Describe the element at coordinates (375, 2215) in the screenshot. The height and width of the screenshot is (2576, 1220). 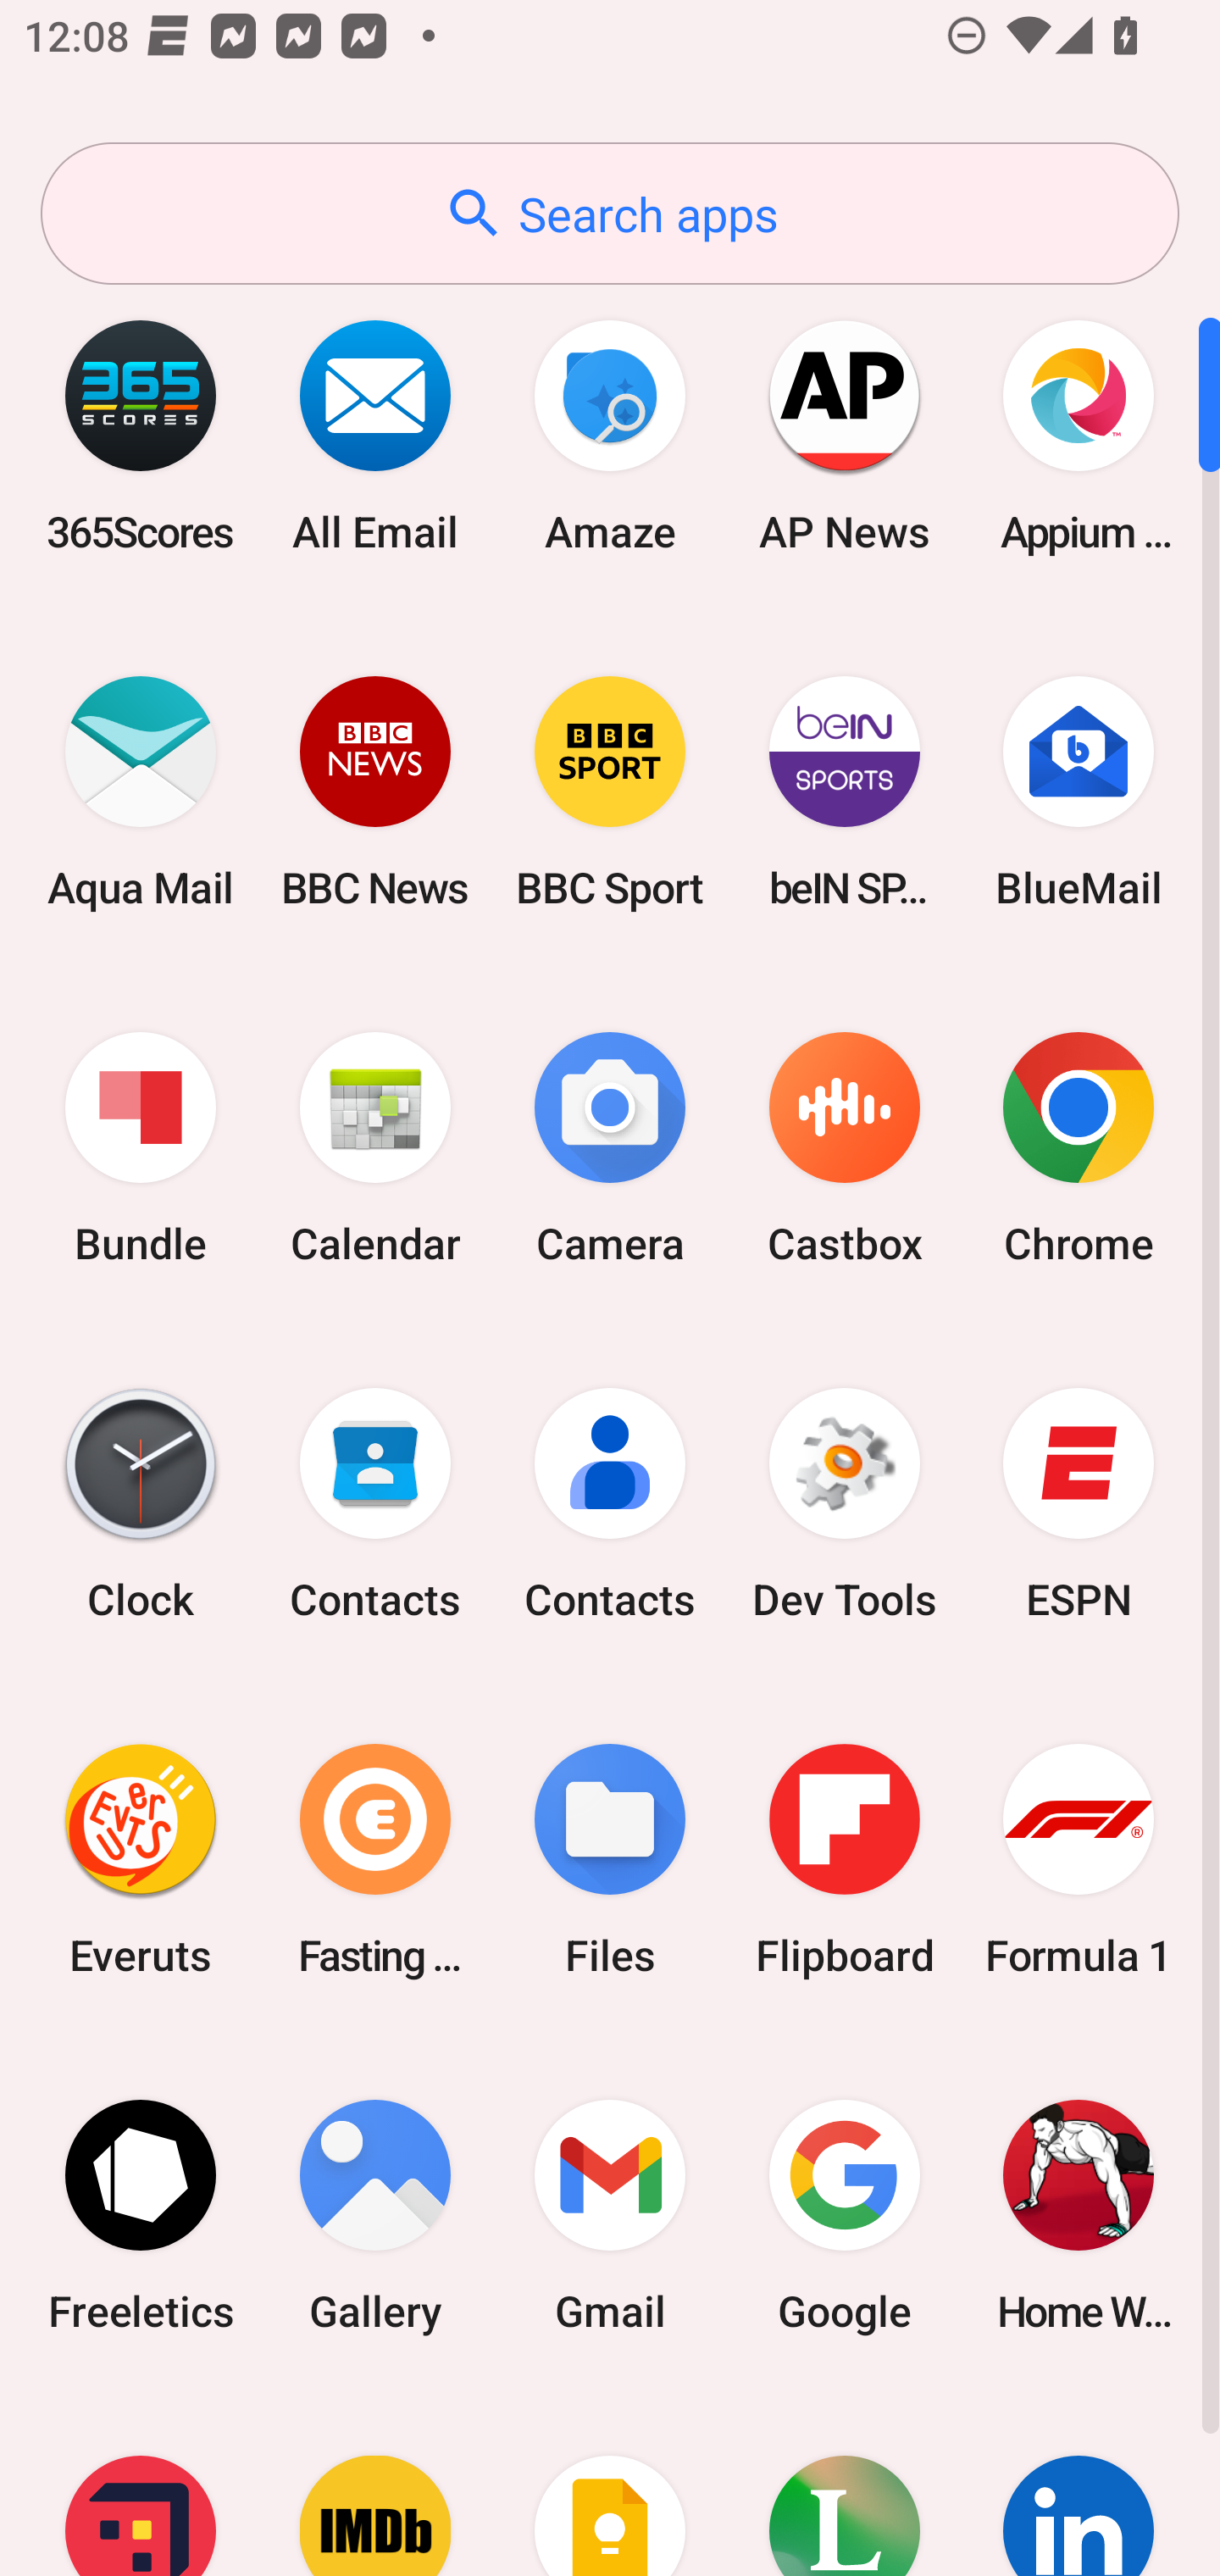
I see `Gallery` at that location.